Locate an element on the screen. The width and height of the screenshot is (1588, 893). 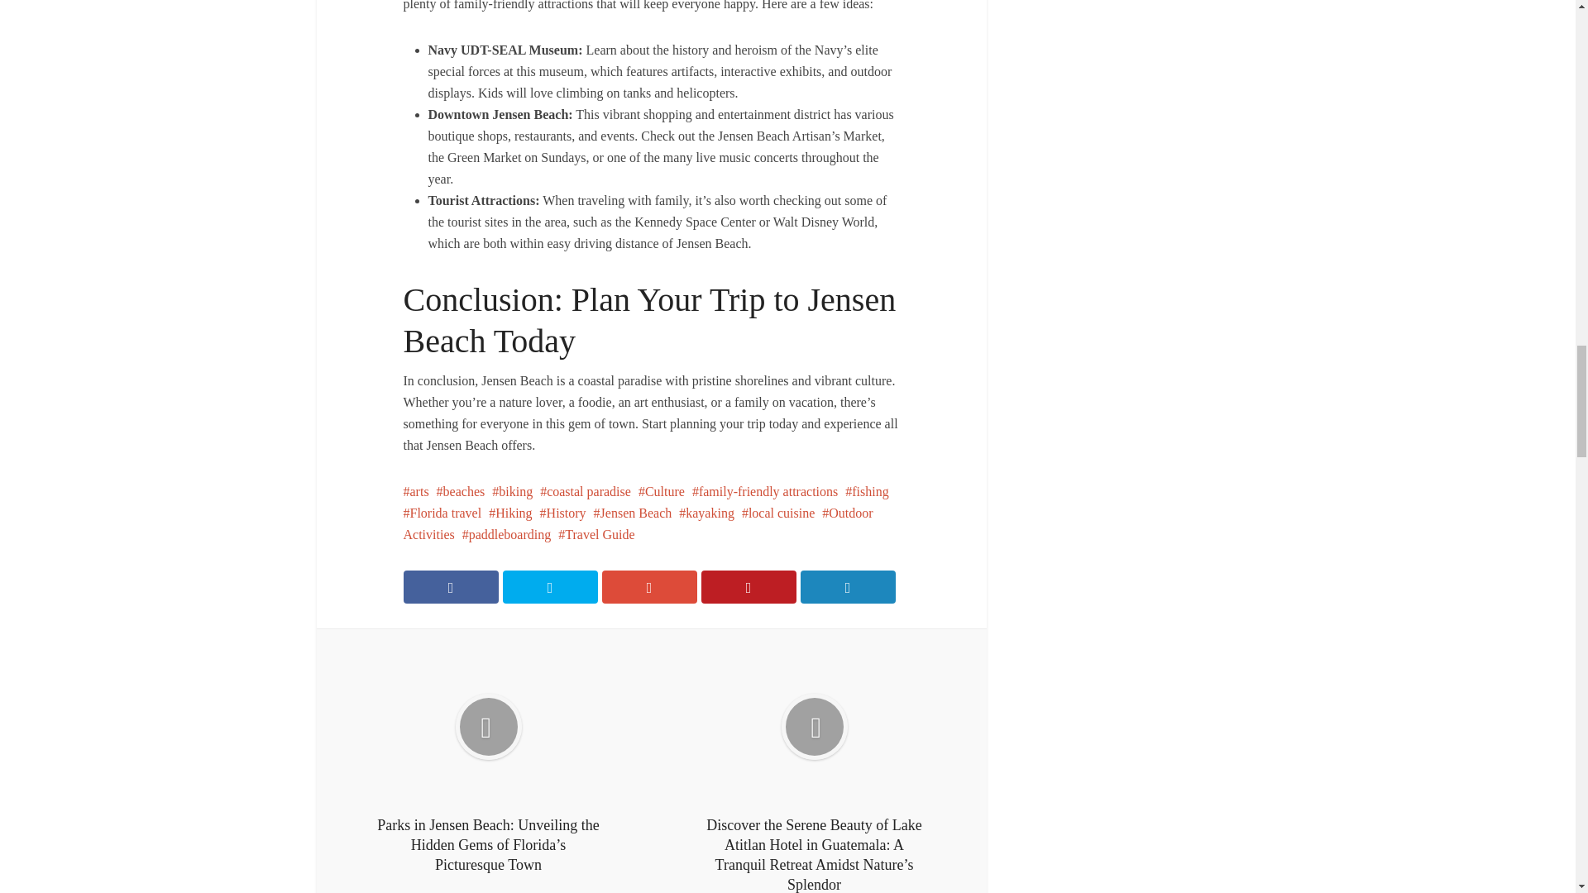
biking is located at coordinates (512, 491).